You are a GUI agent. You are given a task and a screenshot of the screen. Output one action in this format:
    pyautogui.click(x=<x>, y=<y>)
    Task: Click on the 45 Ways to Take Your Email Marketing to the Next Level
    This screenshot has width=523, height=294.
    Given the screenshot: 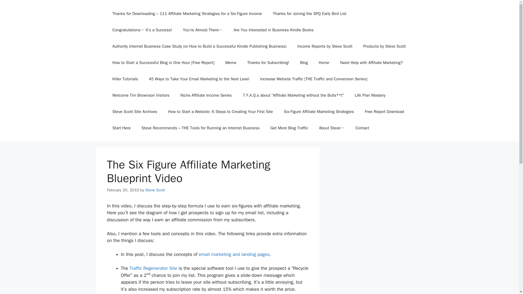 What is the action you would take?
    pyautogui.click(x=199, y=79)
    